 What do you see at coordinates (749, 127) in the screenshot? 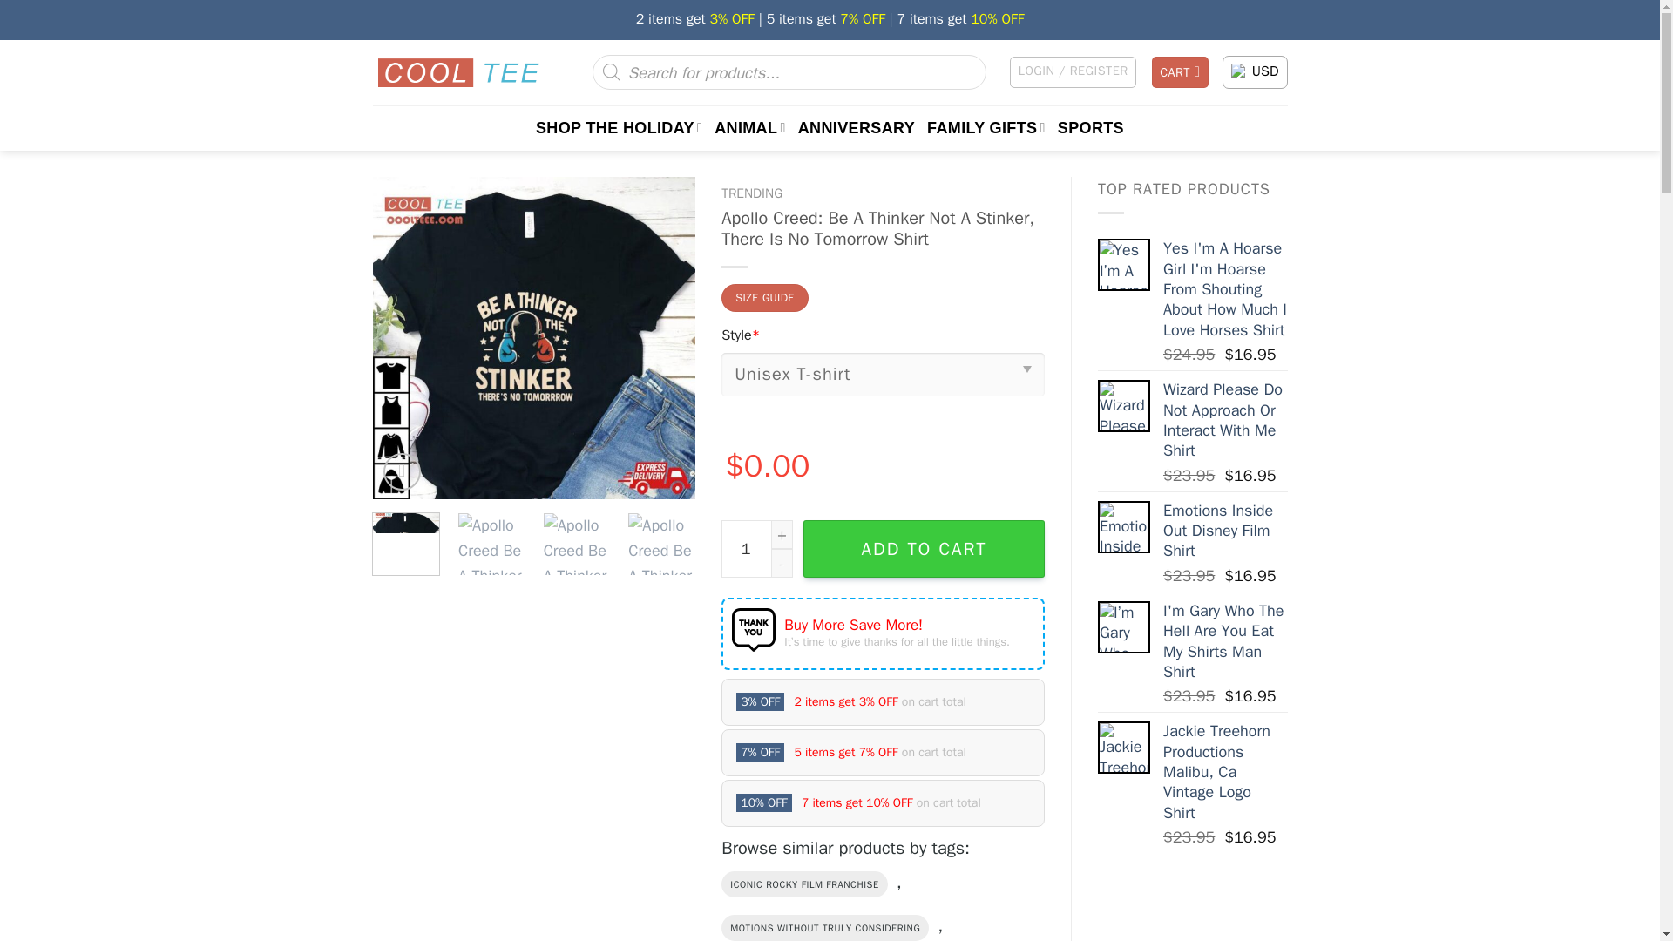
I see `ANIMAL` at bounding box center [749, 127].